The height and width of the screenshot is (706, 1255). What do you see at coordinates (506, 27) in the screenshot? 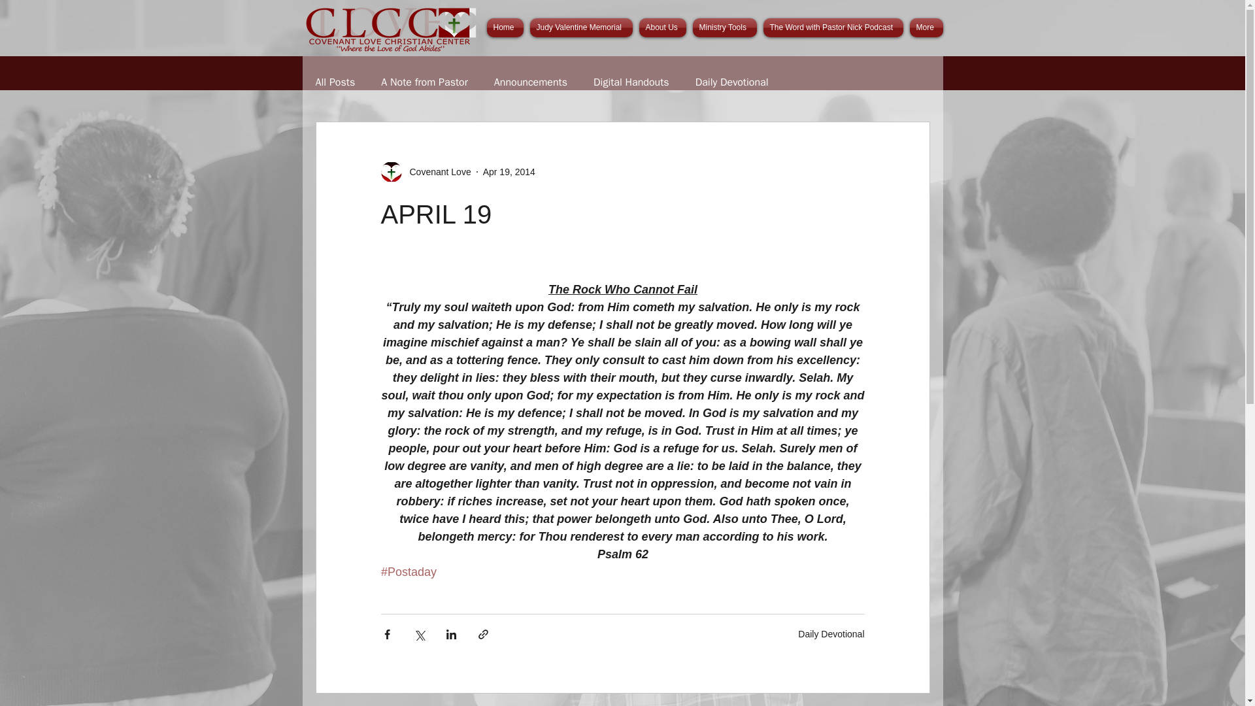
I see `Home` at bounding box center [506, 27].